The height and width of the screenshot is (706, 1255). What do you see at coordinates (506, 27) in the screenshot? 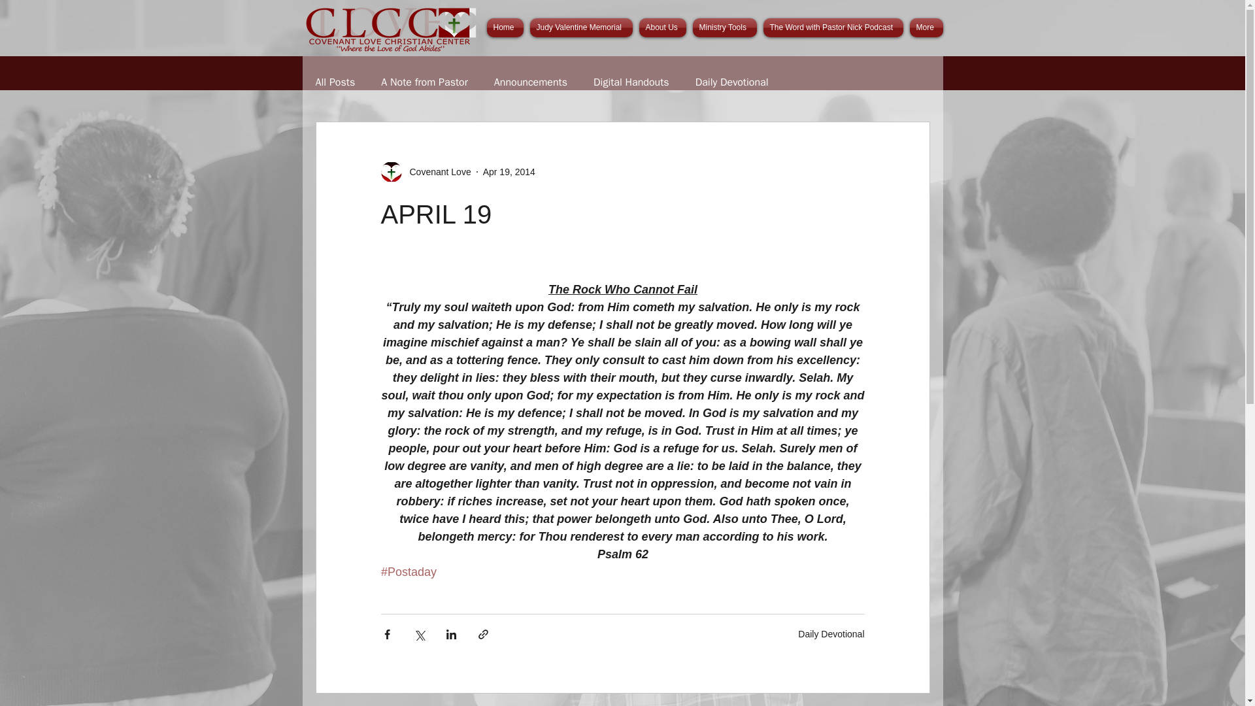
I see `Home` at bounding box center [506, 27].